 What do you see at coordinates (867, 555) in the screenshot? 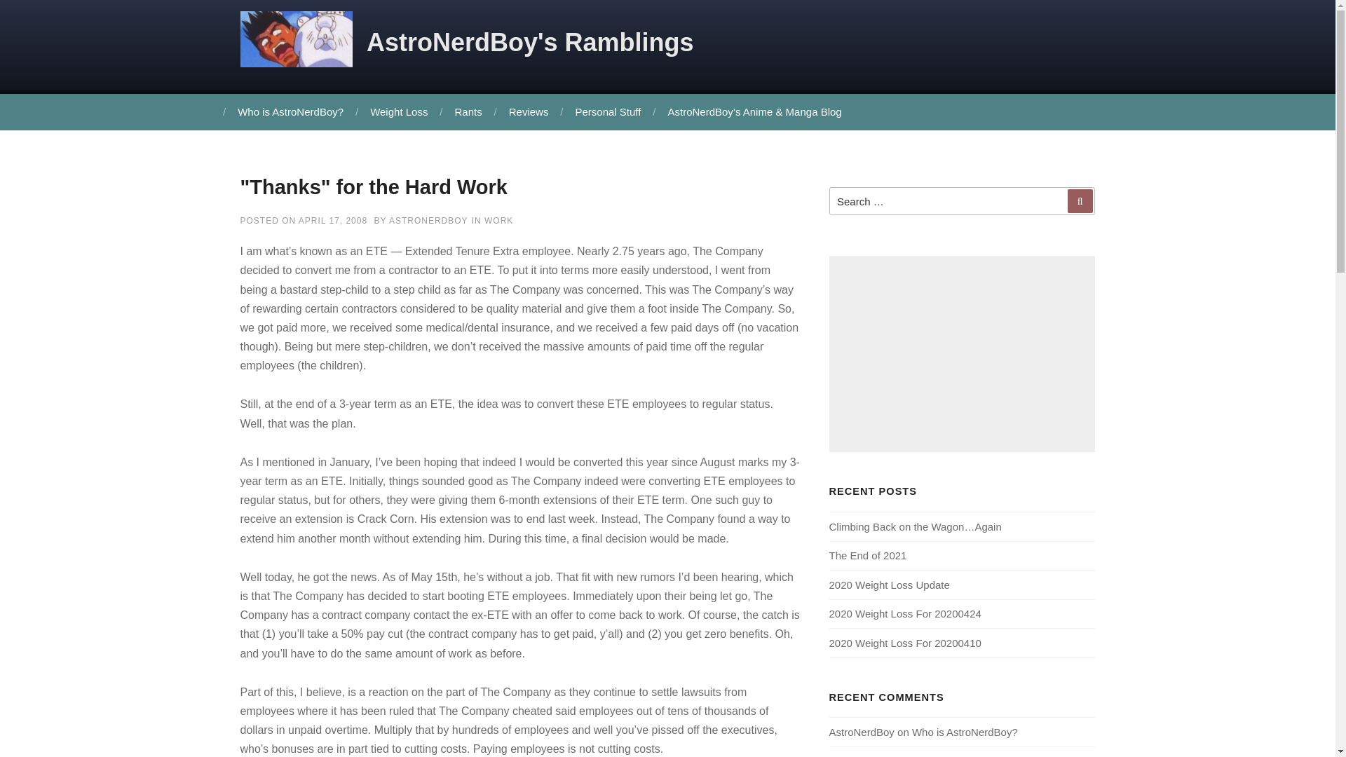
I see `The End of 2021` at bounding box center [867, 555].